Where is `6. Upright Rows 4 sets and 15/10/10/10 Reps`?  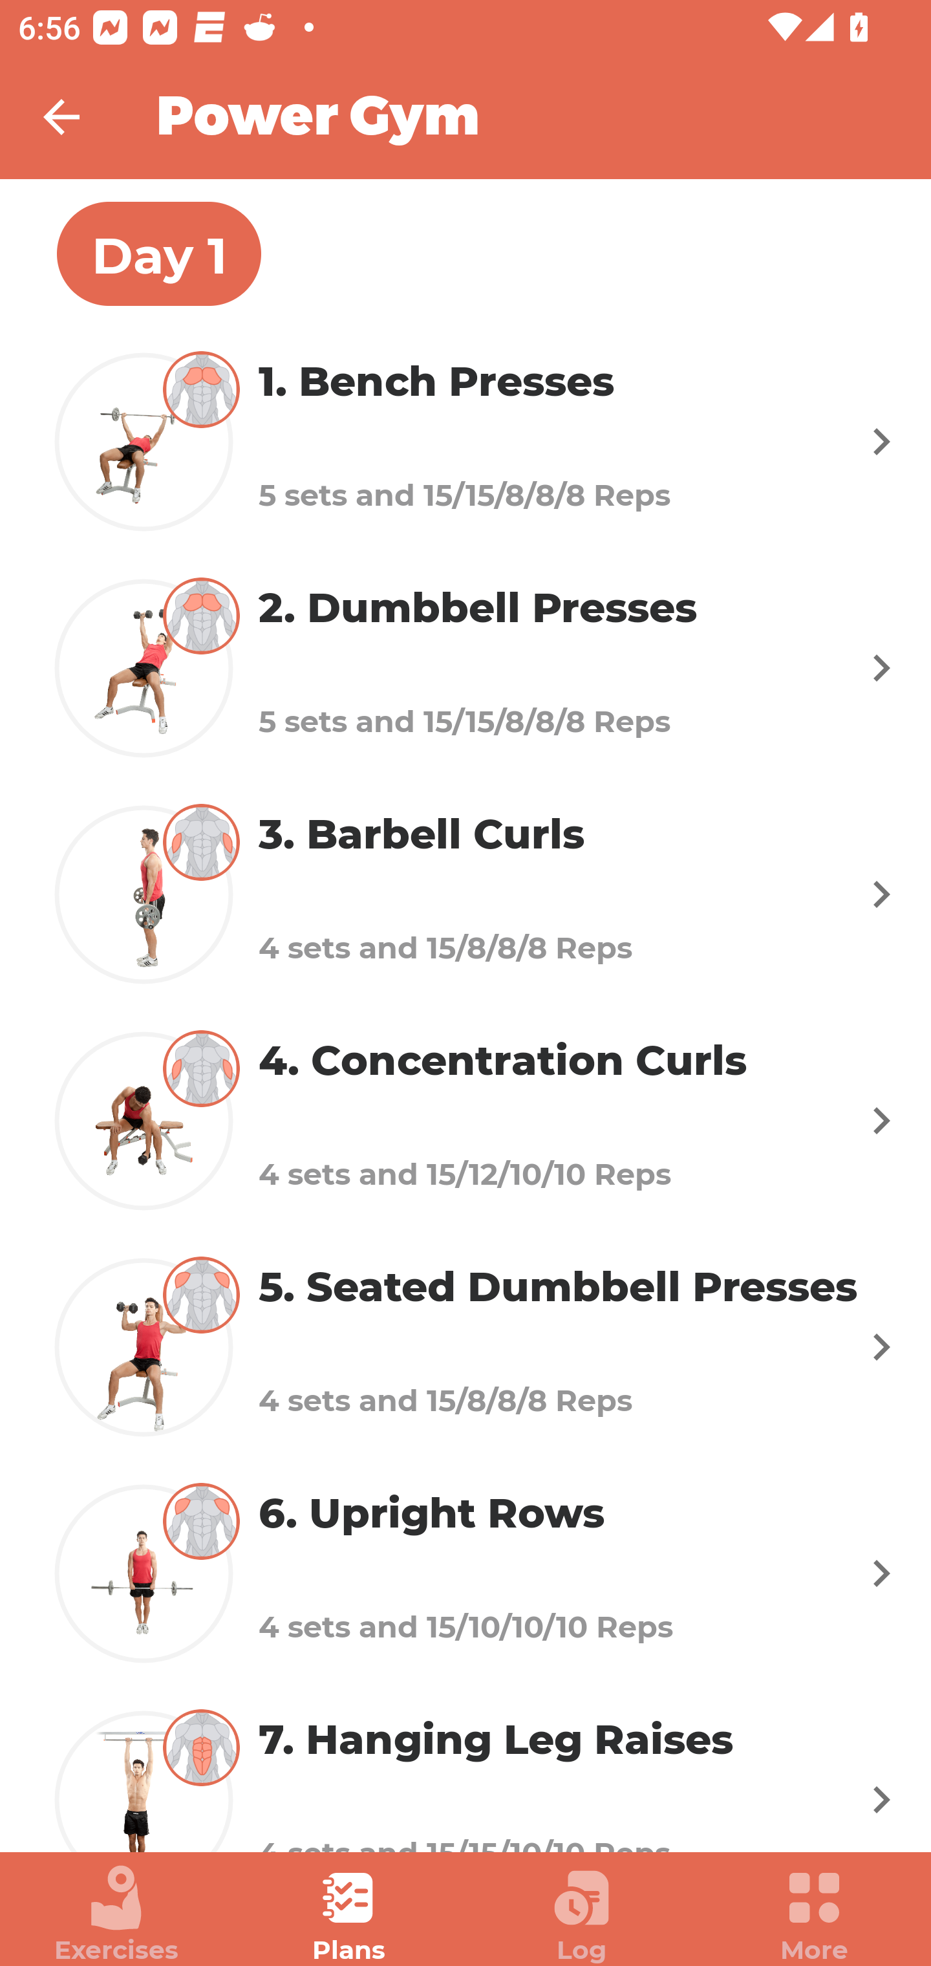
6. Upright Rows 4 sets and 15/10/10/10 Reps is located at coordinates (465, 1573).